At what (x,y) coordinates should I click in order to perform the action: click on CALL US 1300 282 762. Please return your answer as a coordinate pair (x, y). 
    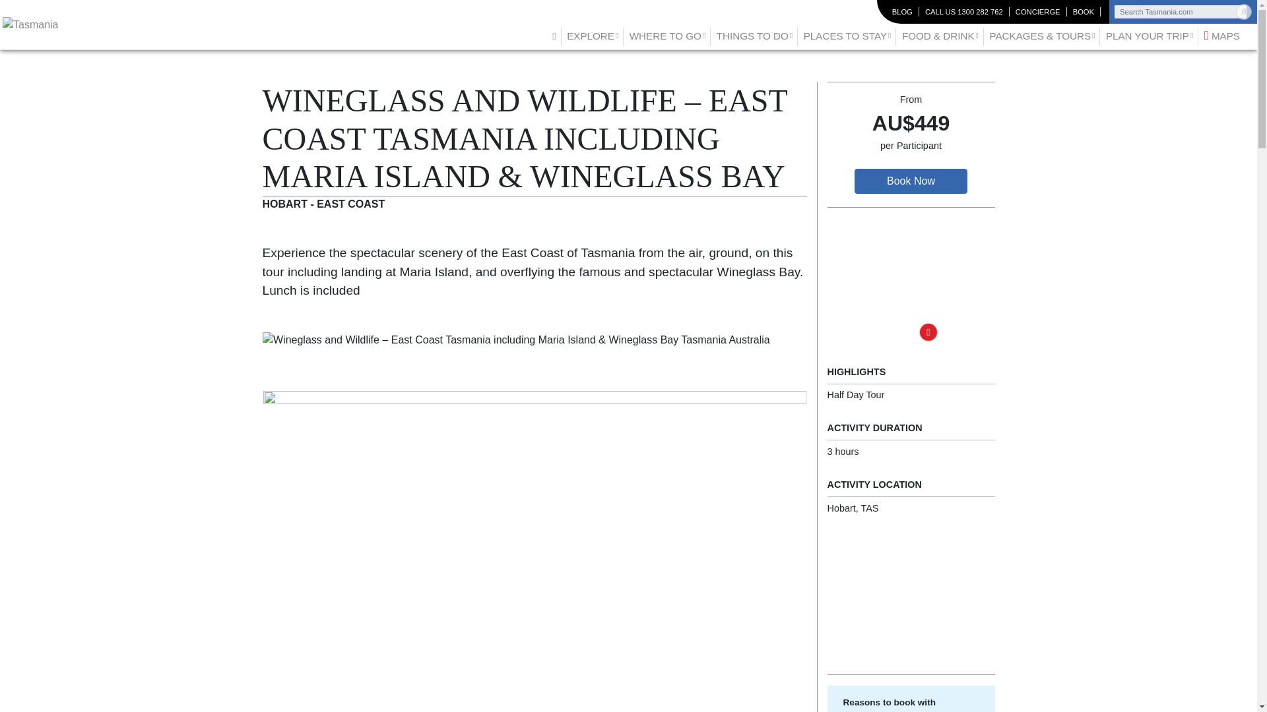
    Looking at the image, I should click on (963, 12).